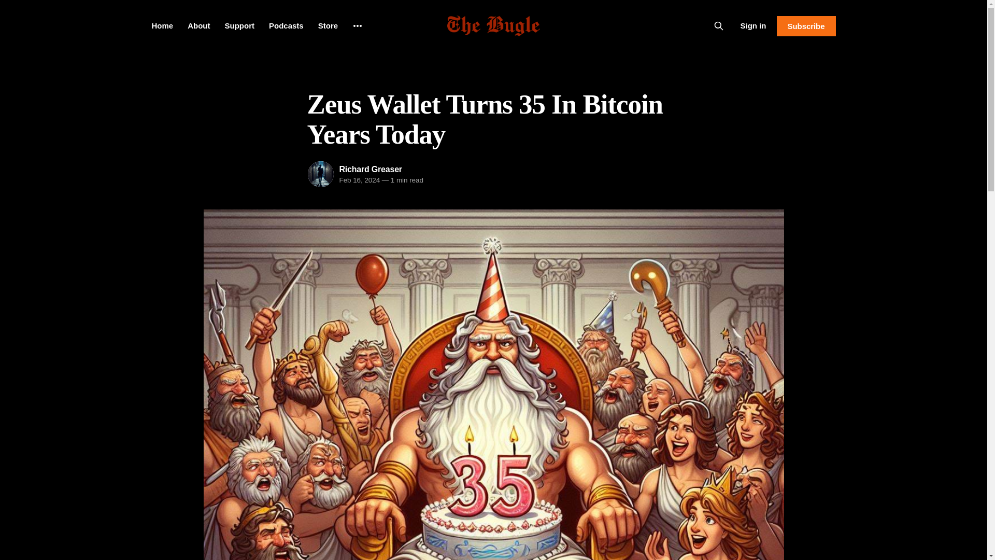  I want to click on Podcasts, so click(286, 26).